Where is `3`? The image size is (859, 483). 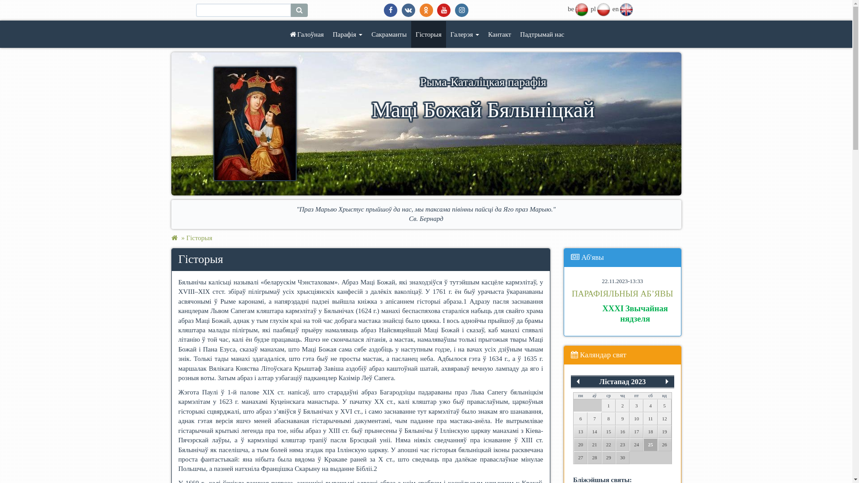 3 is located at coordinates (636, 406).